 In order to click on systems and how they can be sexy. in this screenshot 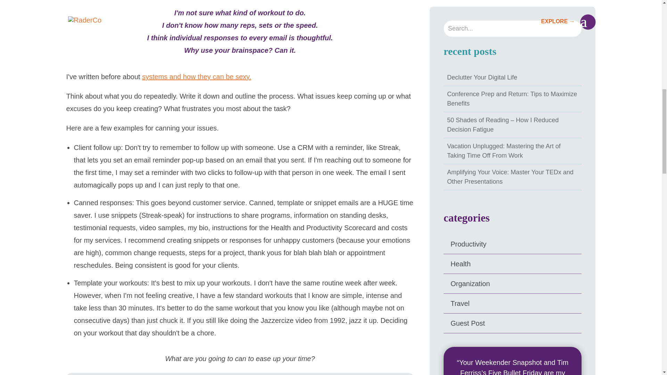, I will do `click(197, 76)`.